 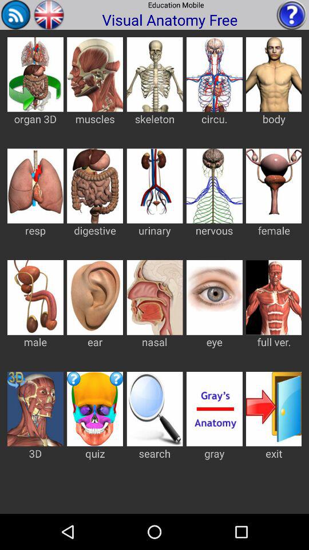 What do you see at coordinates (16, 15) in the screenshot?
I see `bluetooth` at bounding box center [16, 15].